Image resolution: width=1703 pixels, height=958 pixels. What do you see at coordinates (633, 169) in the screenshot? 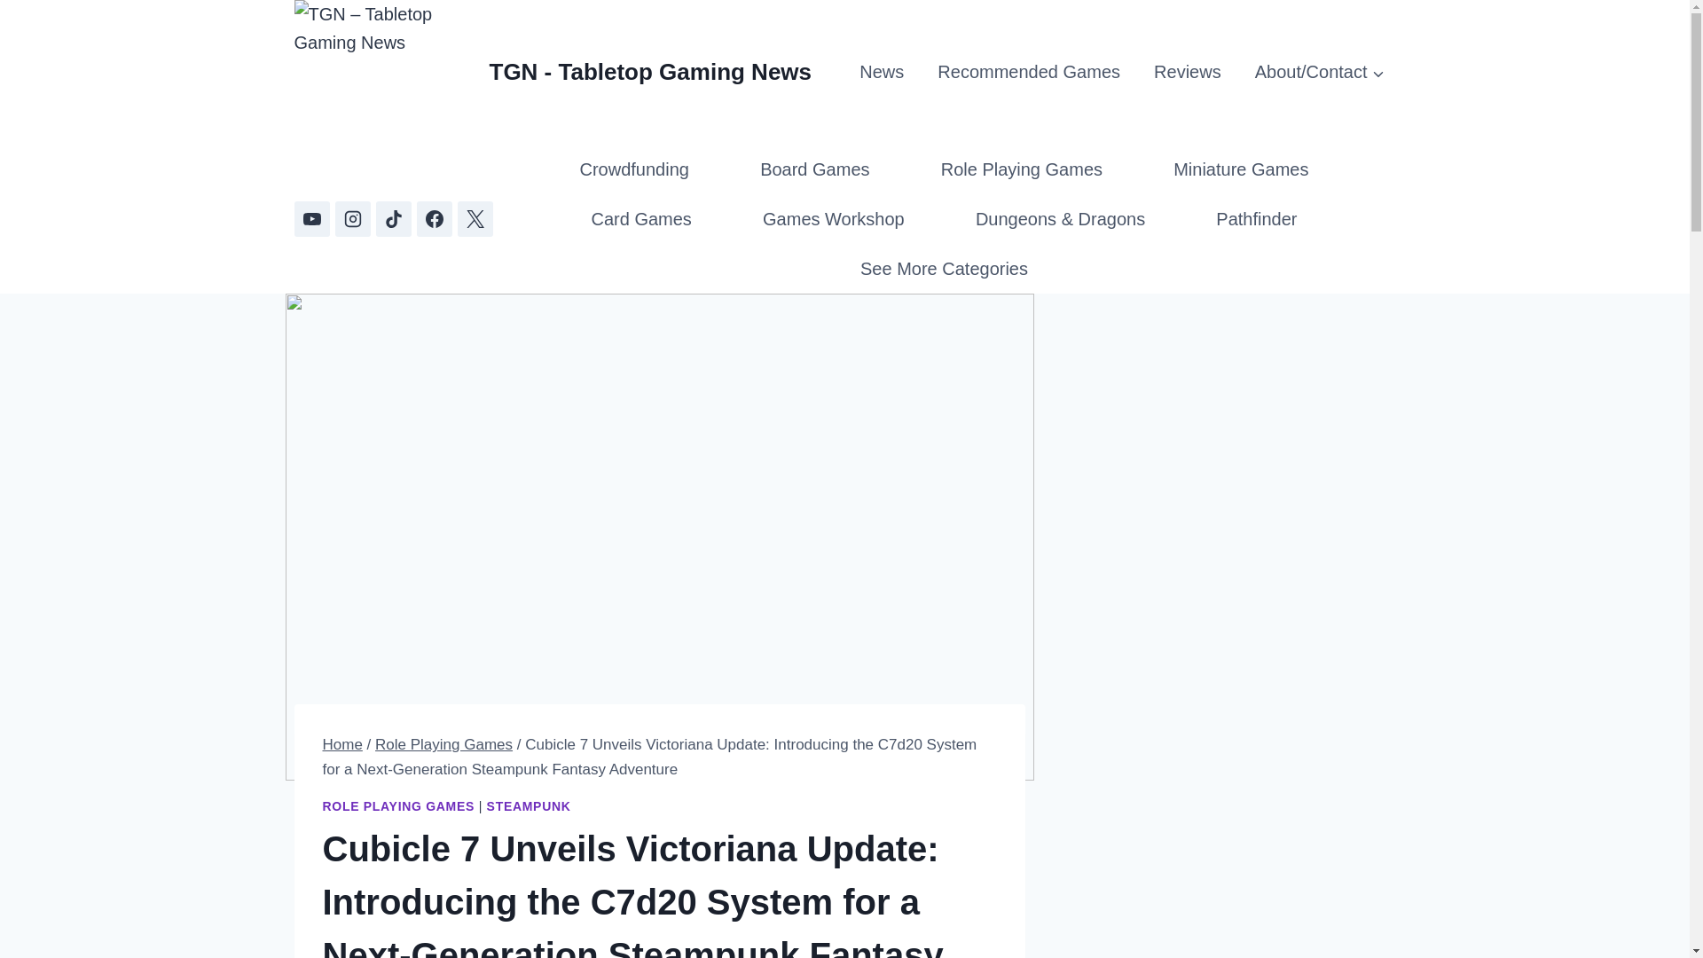
I see `Crowdfunding` at bounding box center [633, 169].